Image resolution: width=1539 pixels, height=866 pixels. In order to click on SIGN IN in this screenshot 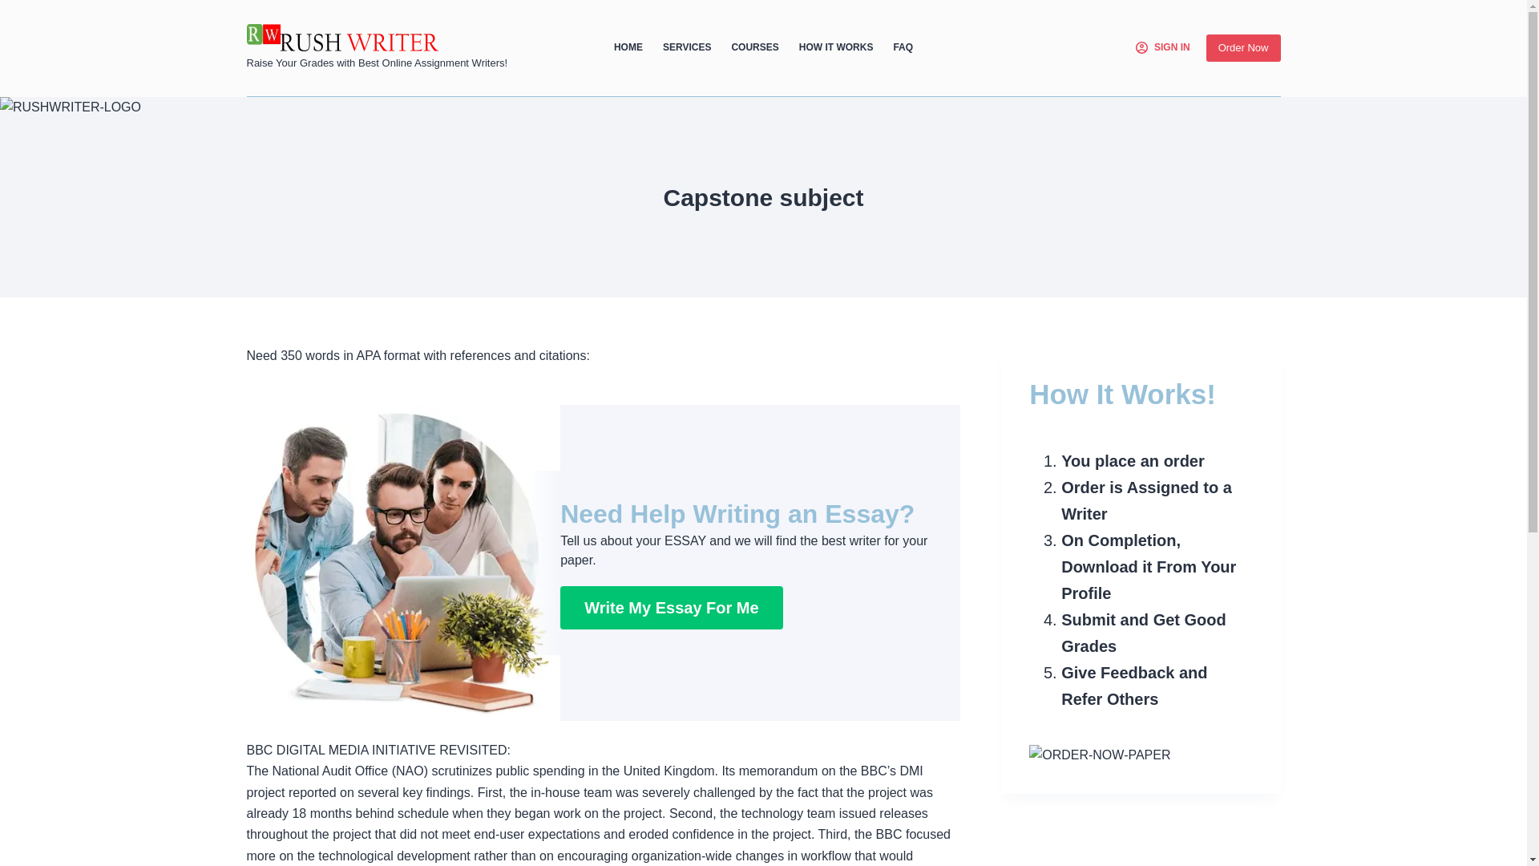, I will do `click(1162, 48)`.